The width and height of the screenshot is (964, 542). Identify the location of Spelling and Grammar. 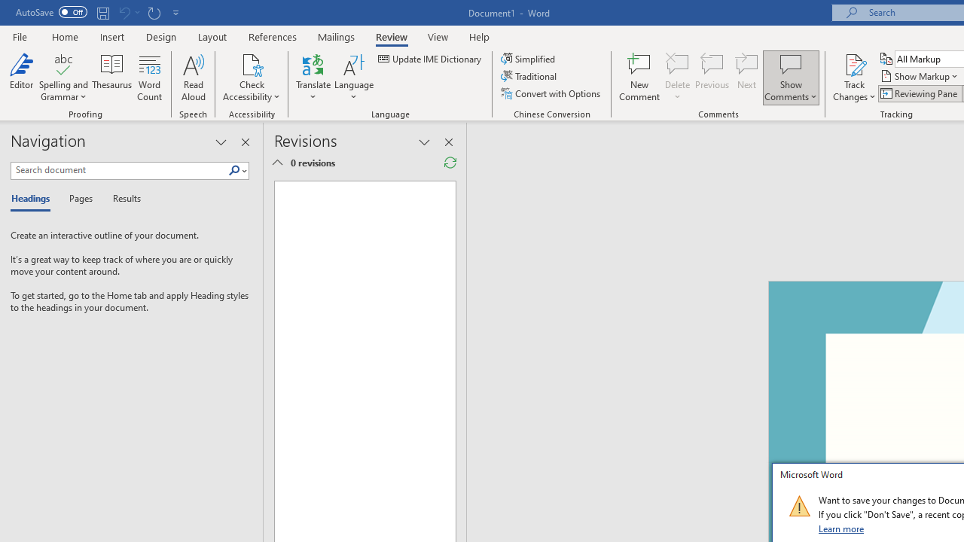
(63, 63).